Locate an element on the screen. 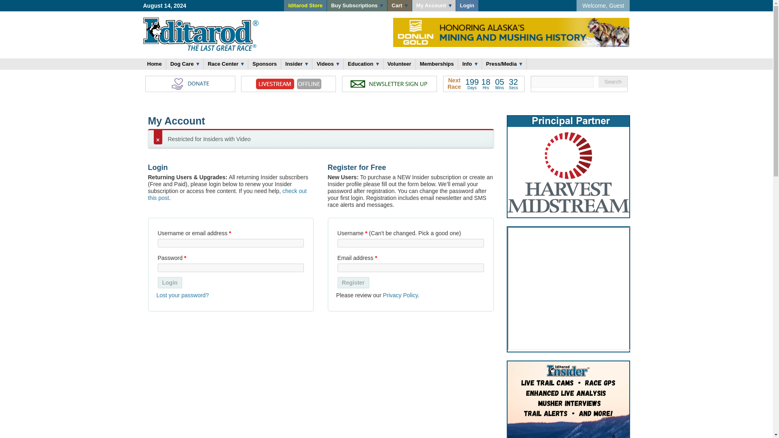 This screenshot has width=779, height=438. Home is located at coordinates (154, 64).